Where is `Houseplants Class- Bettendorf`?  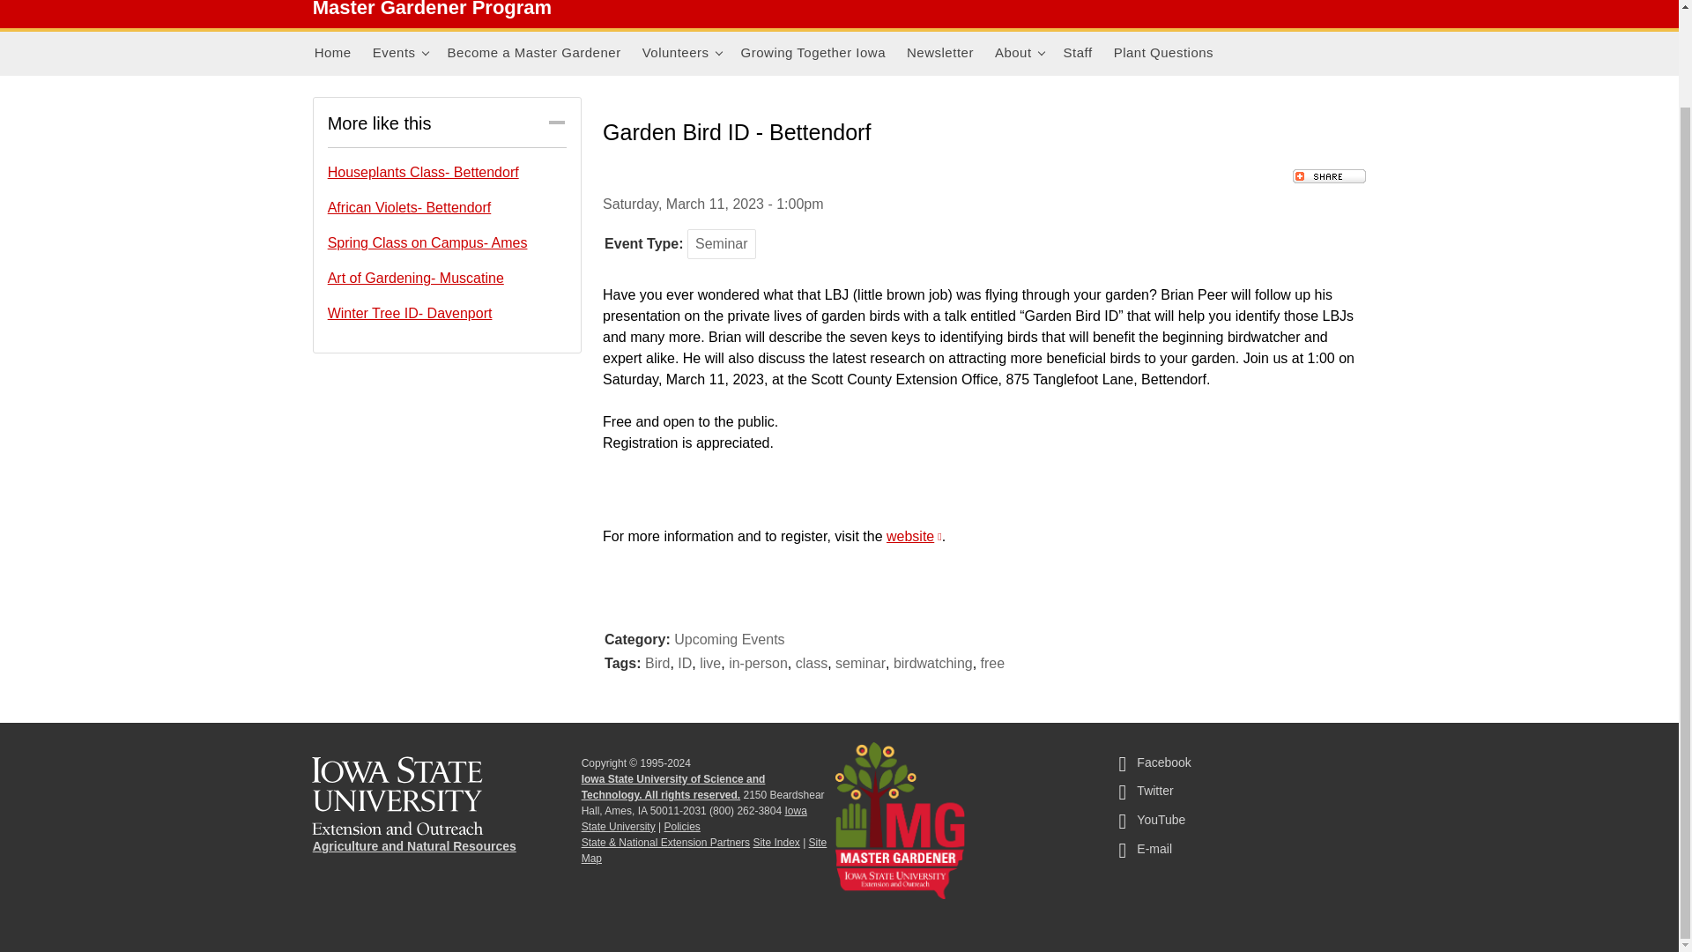
Houseplants Class- Bettendorf is located at coordinates (448, 173).